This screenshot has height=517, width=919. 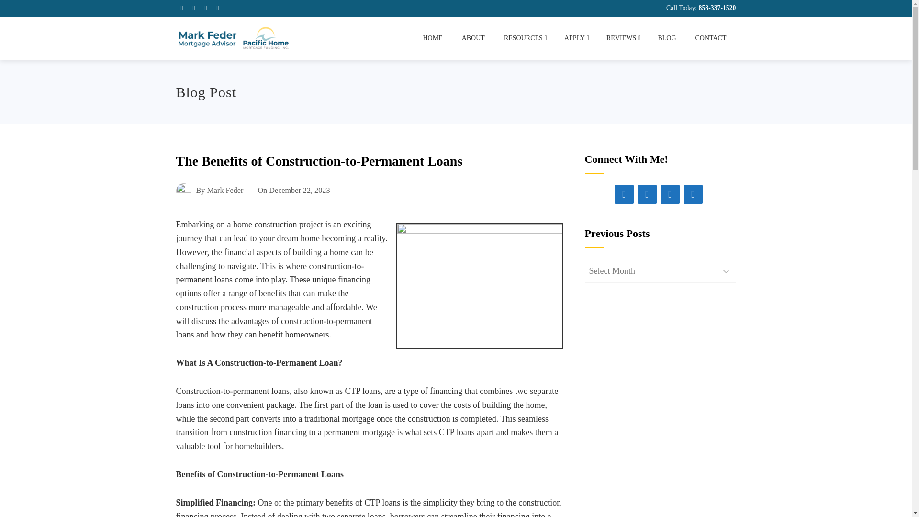 I want to click on RESOURCES, so click(x=525, y=38).